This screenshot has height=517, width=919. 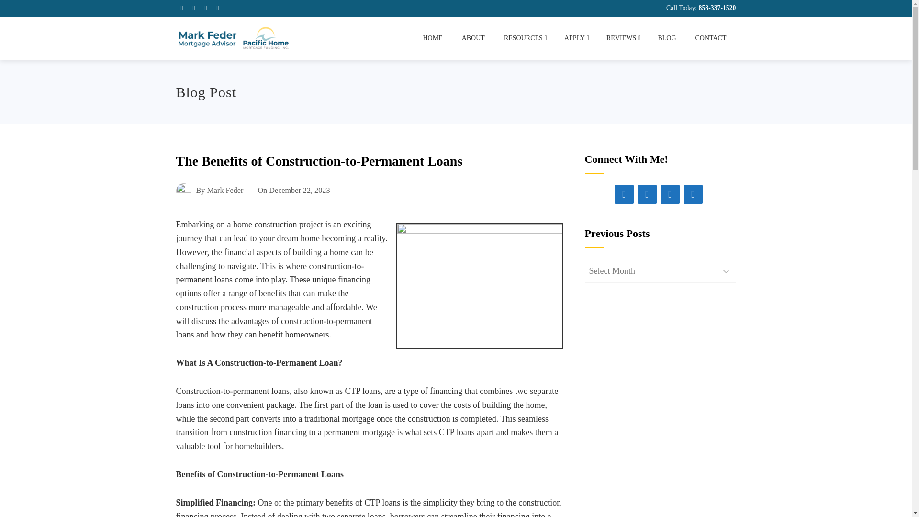 I want to click on RESOURCES, so click(x=525, y=38).